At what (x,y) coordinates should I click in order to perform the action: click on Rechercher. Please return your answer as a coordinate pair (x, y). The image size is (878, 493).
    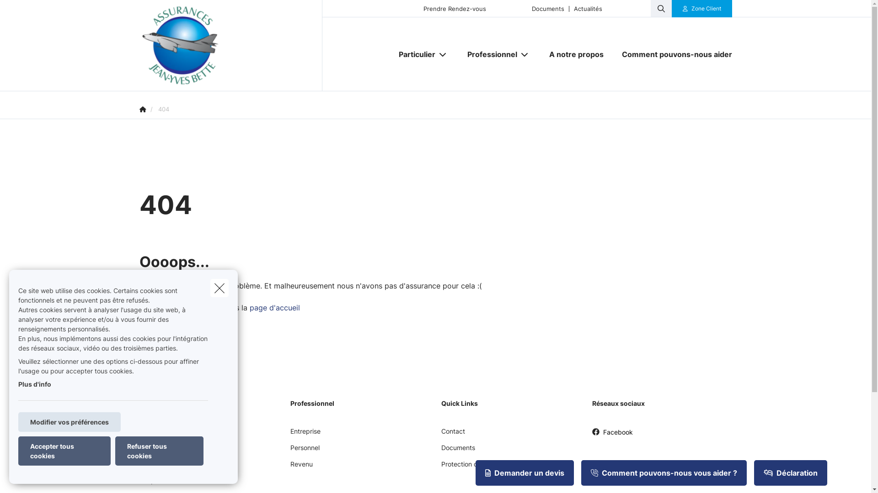
    Looking at the image, I should click on (33, 11).